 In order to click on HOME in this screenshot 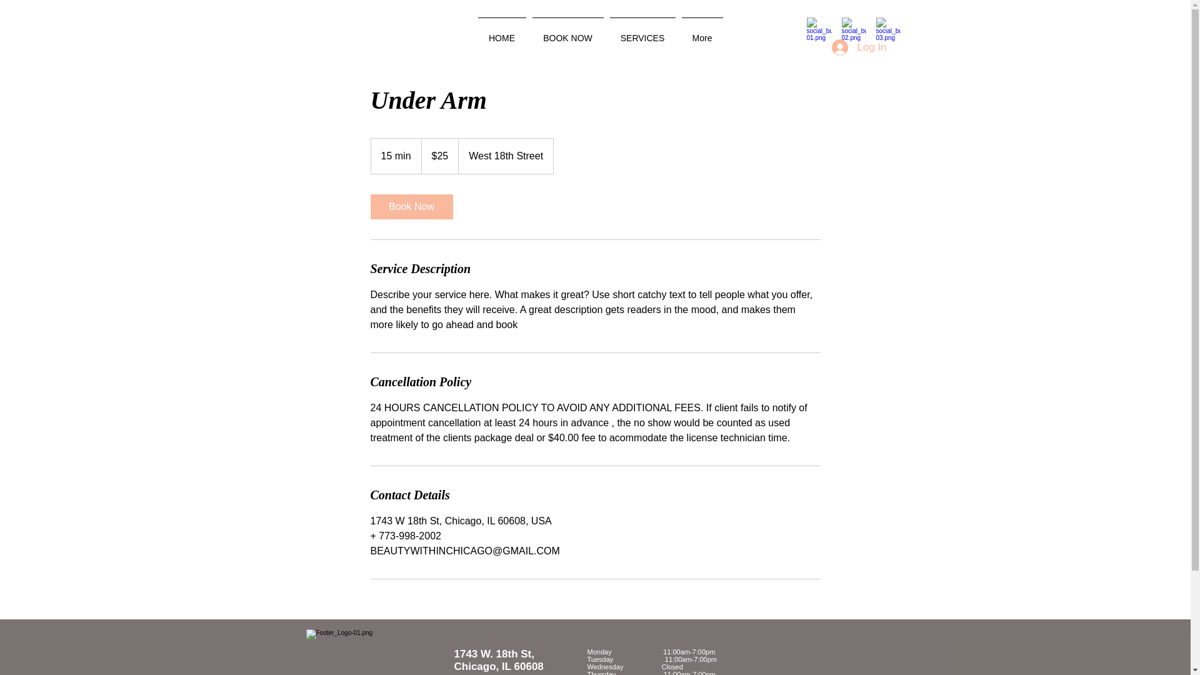, I will do `click(502, 32)`.